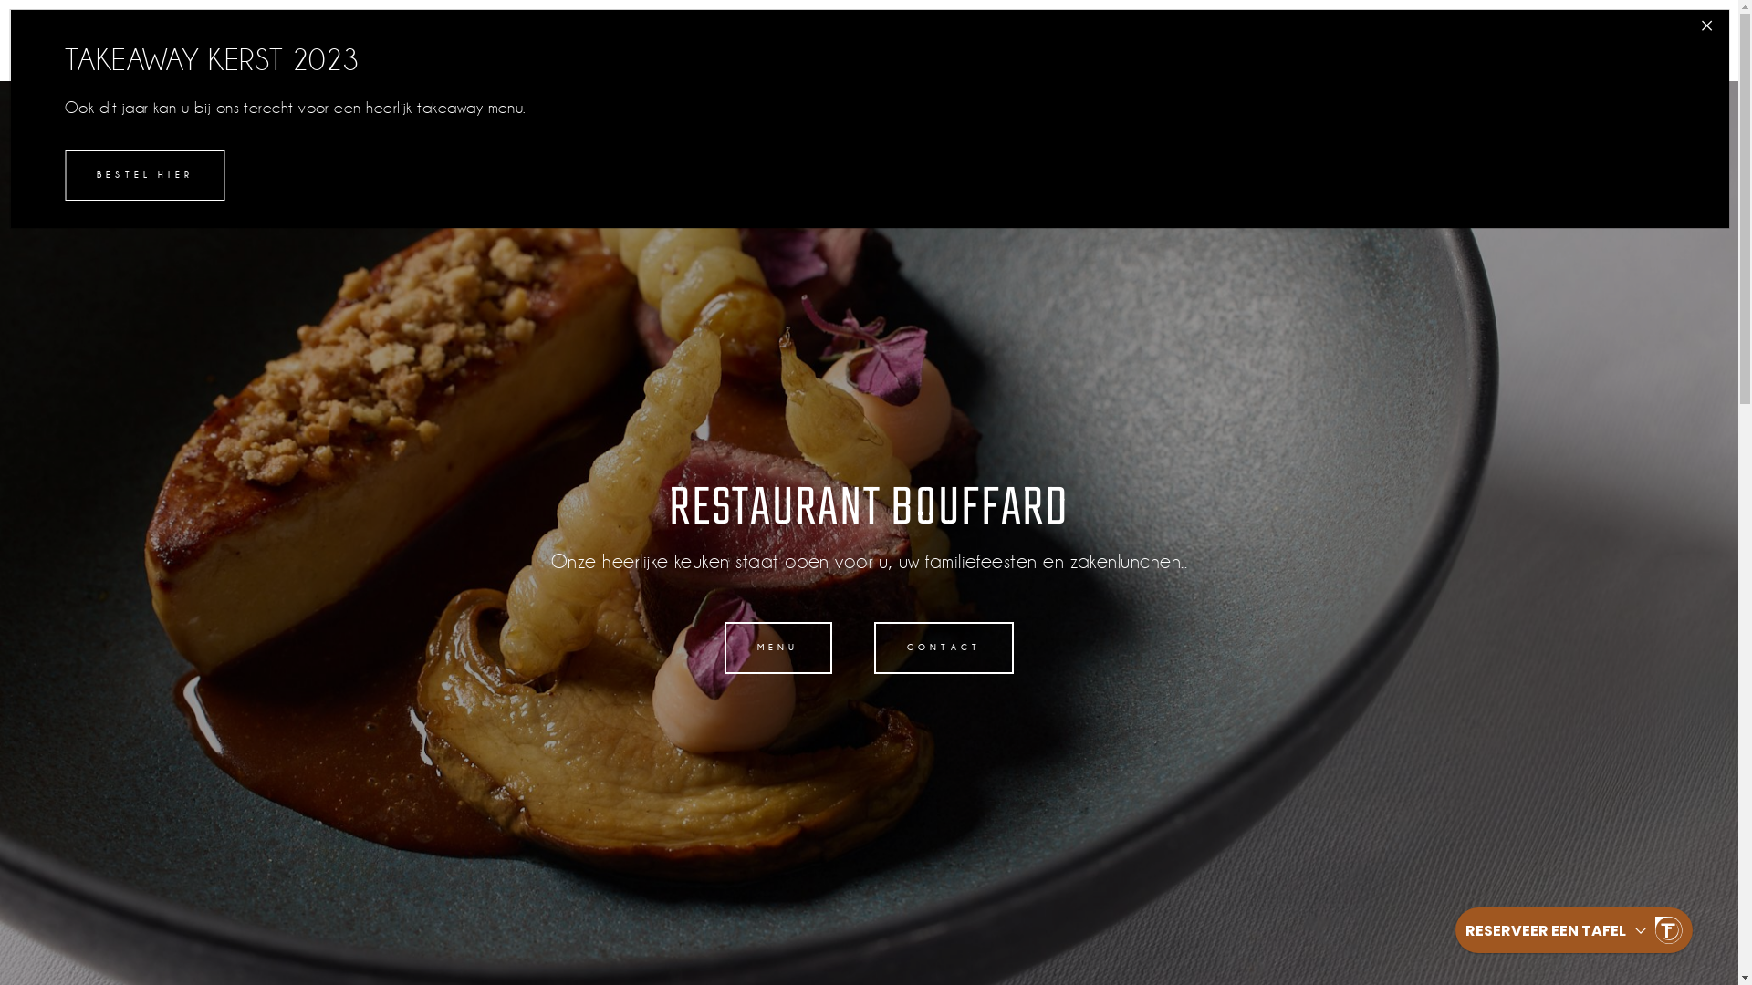 This screenshot has width=1752, height=985. Describe the element at coordinates (144, 175) in the screenshot. I see `BESTEL HIER` at that location.